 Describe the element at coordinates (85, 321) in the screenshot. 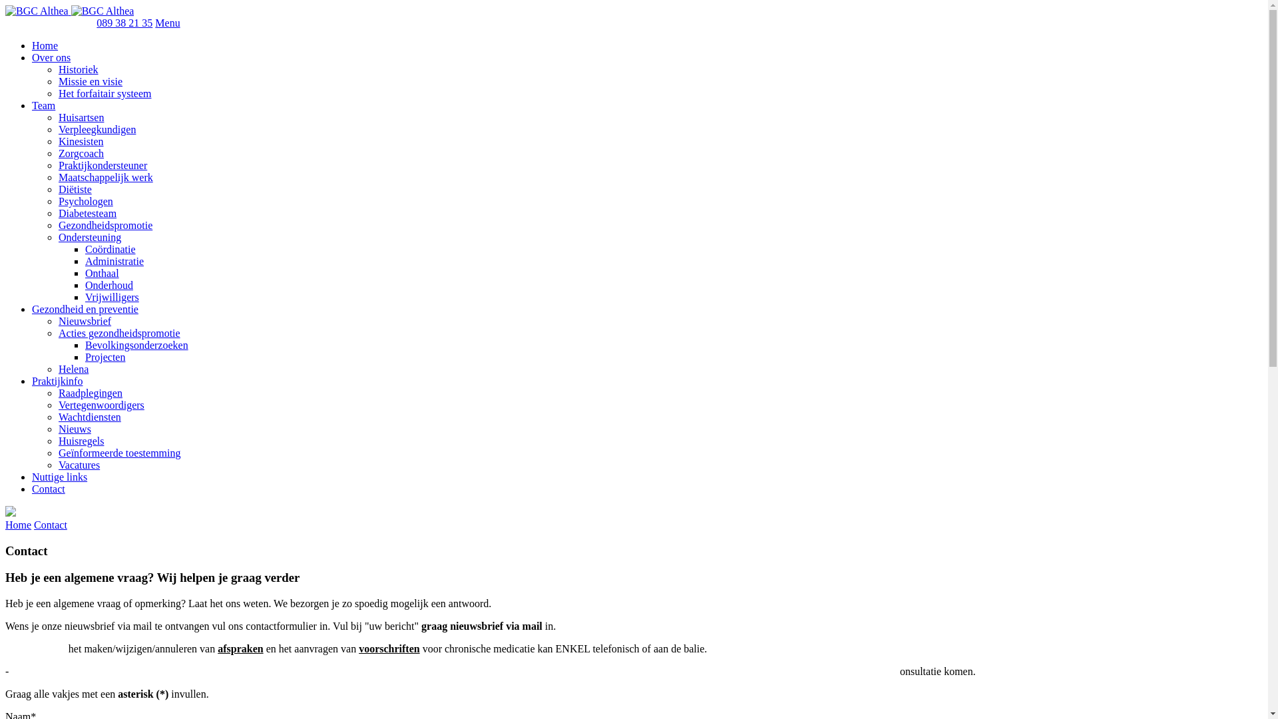

I see `Nieuwsbrief` at that location.